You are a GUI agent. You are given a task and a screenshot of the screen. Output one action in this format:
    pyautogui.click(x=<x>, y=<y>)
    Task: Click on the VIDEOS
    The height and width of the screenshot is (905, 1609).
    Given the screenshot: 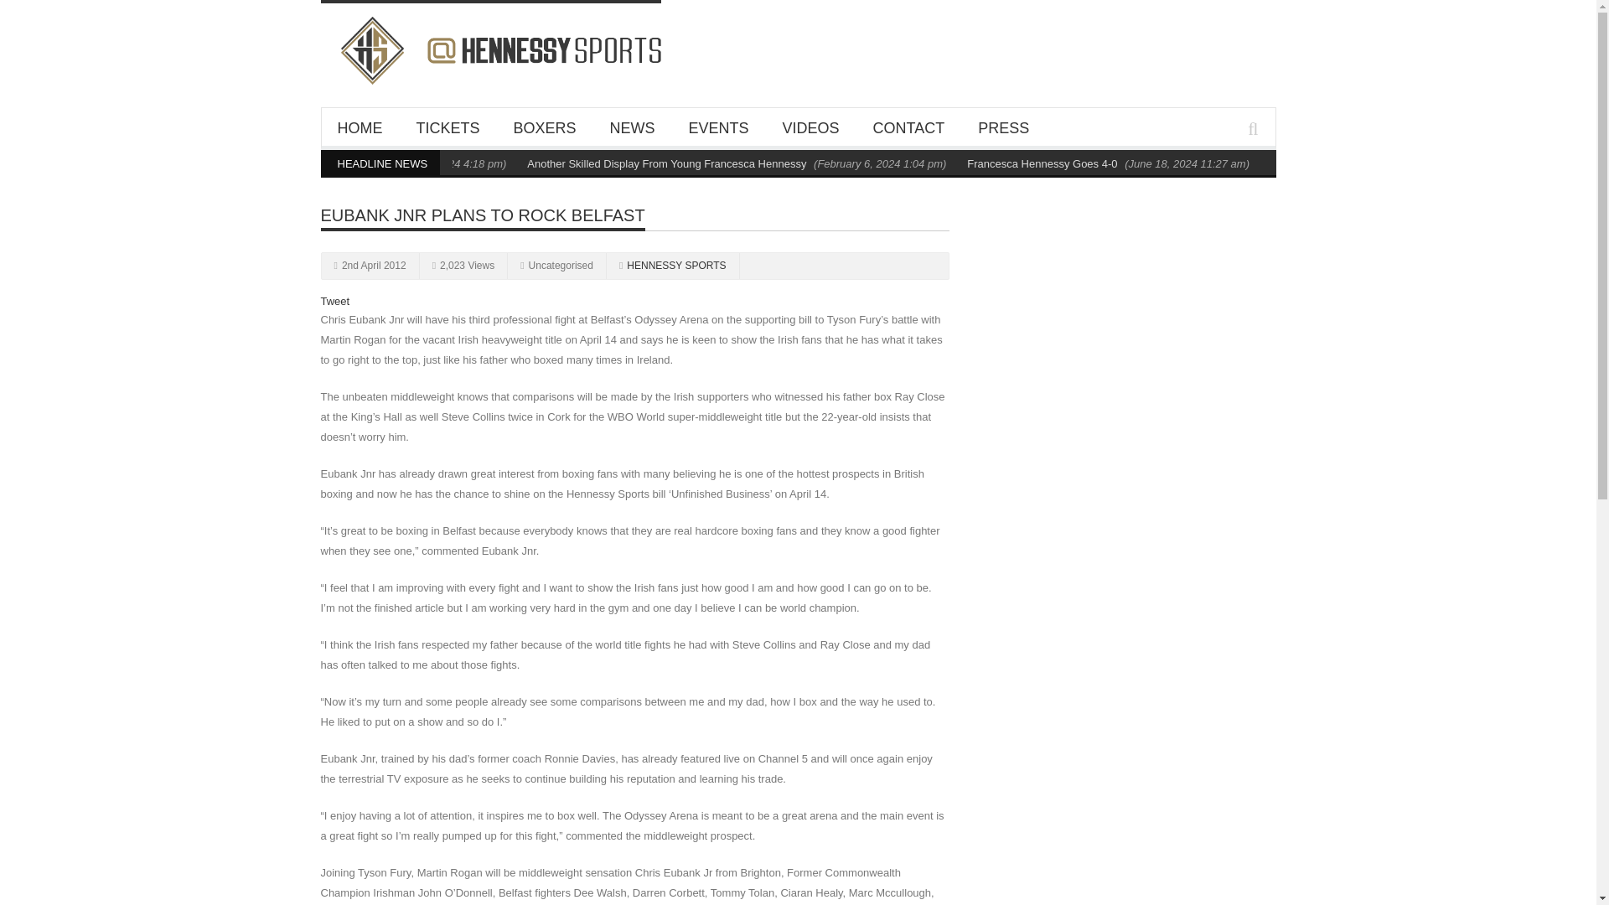 What is the action you would take?
    pyautogui.click(x=810, y=127)
    